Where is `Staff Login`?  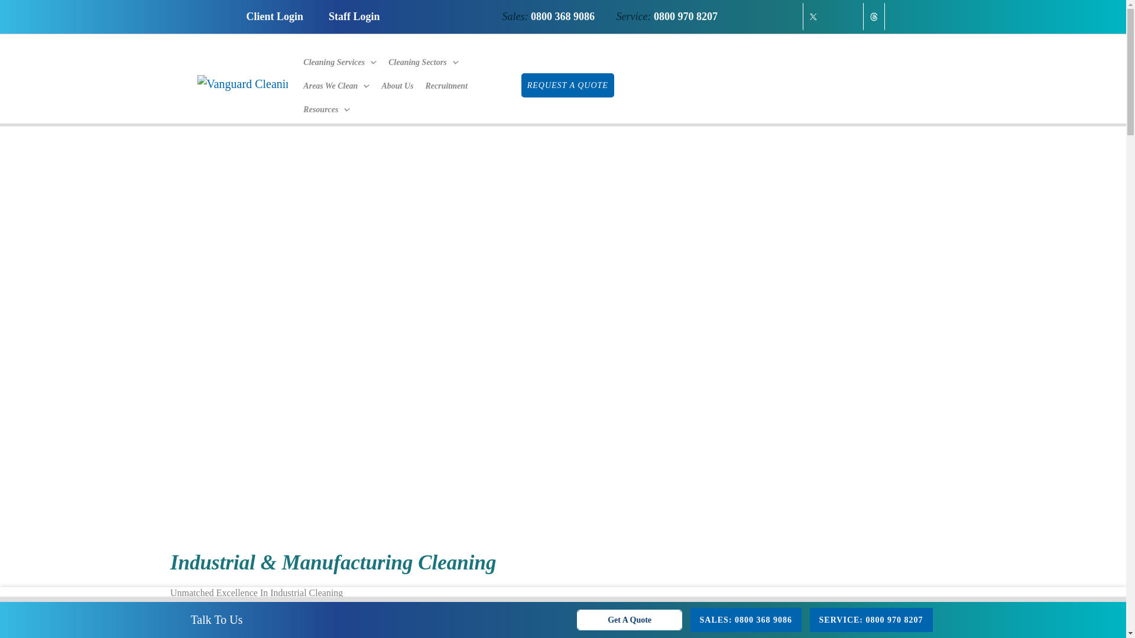
Staff Login is located at coordinates (355, 17).